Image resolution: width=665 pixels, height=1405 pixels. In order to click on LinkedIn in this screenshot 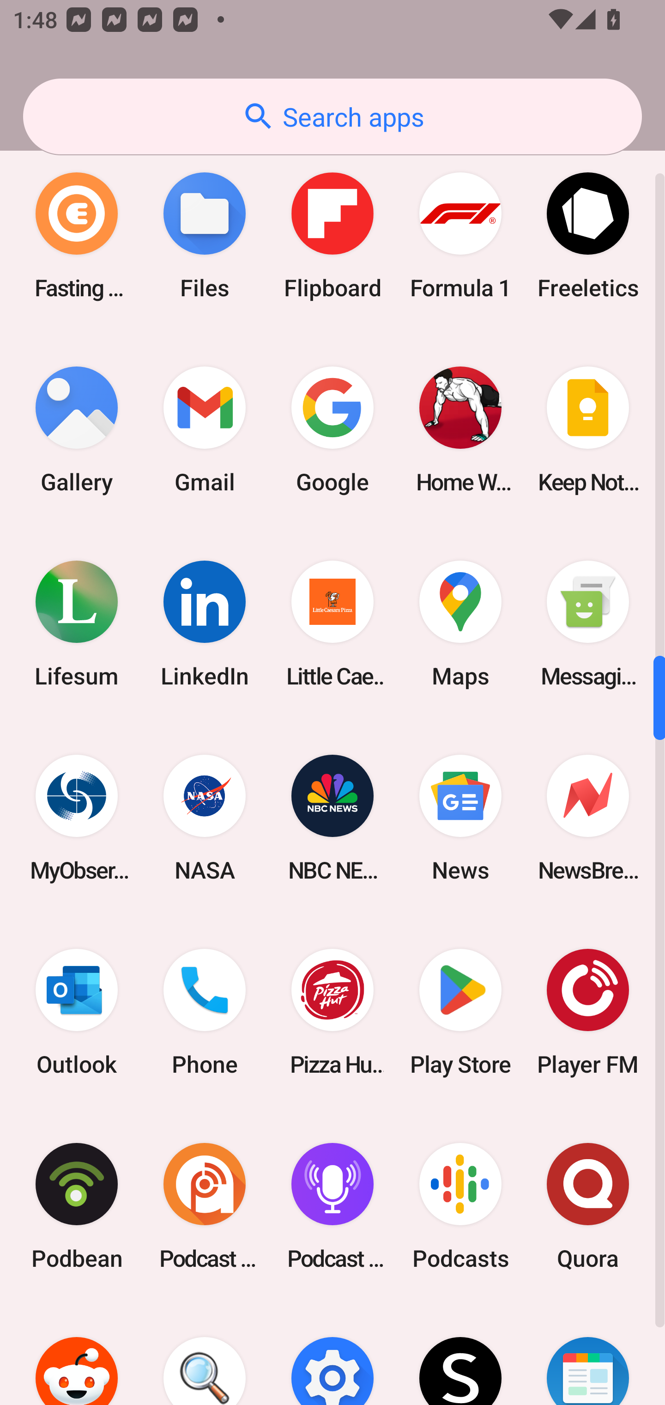, I will do `click(205, 624)`.